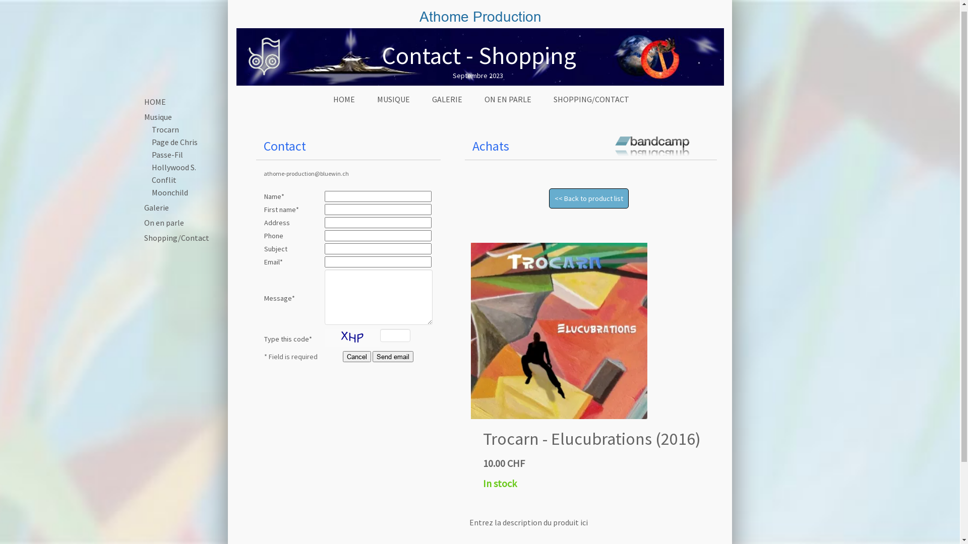 Image resolution: width=968 pixels, height=544 pixels. I want to click on Trocarn, so click(162, 134).